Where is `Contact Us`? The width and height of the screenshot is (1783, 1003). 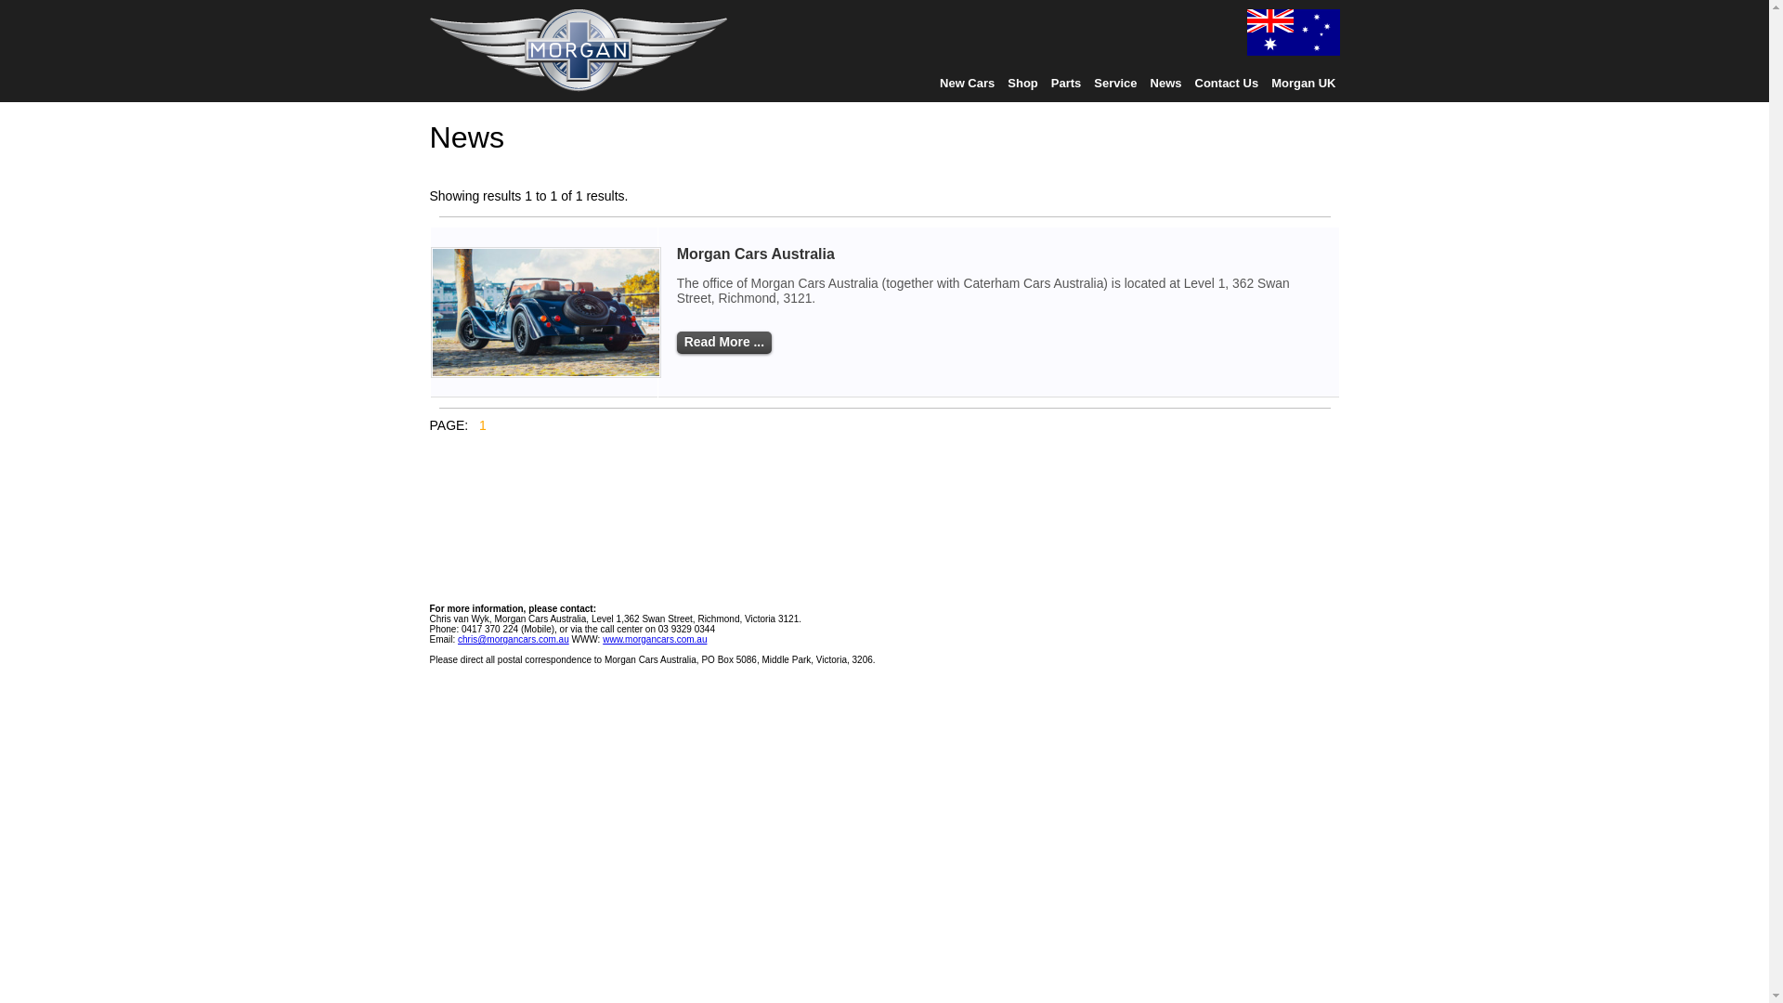 Contact Us is located at coordinates (1228, 84).